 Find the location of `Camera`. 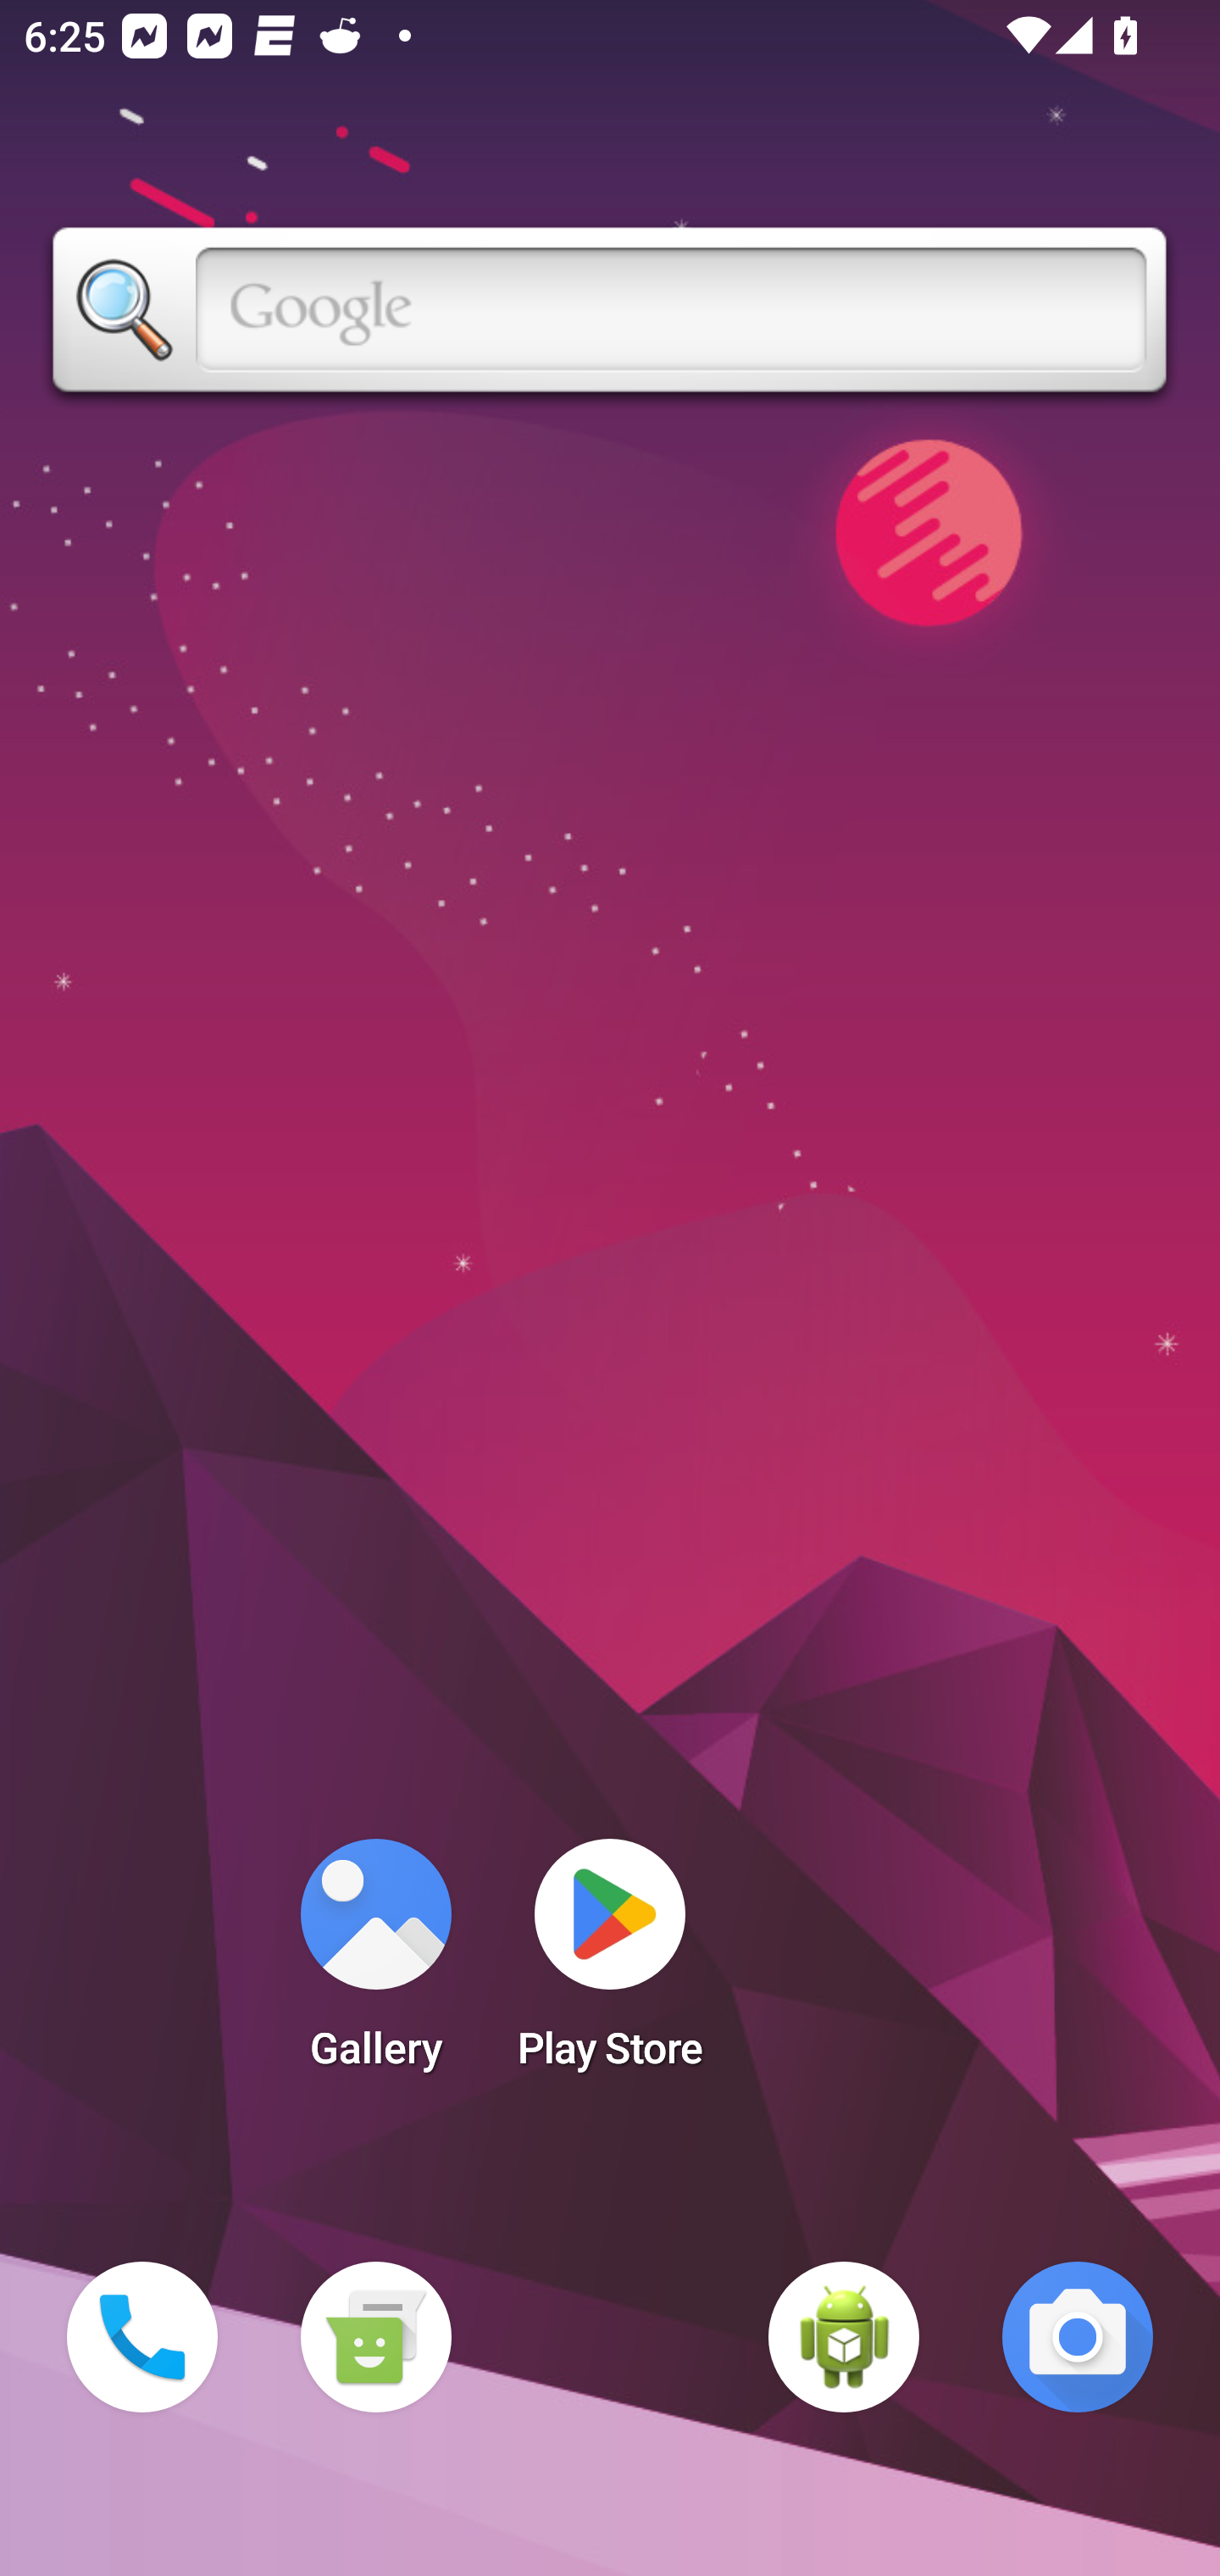

Camera is located at coordinates (1078, 2337).